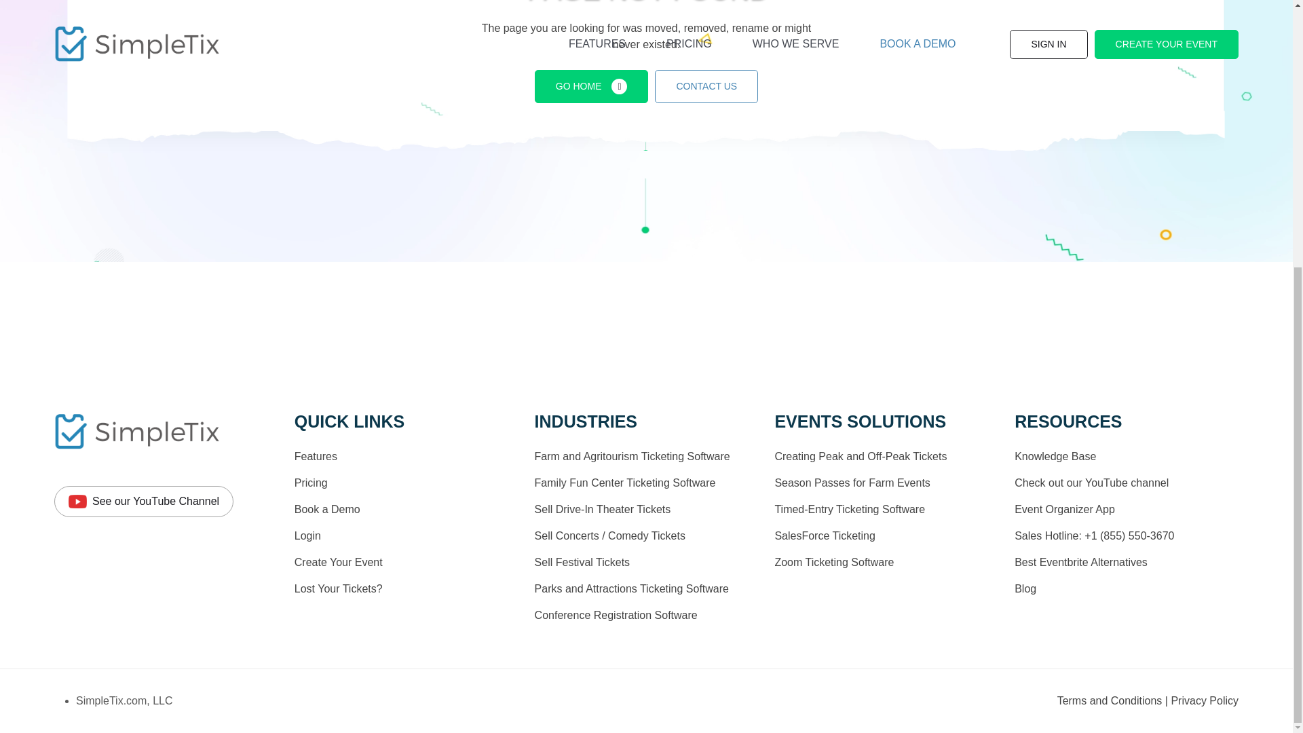 The image size is (1303, 733). Describe the element at coordinates (1065, 509) in the screenshot. I see `Event Organizer App` at that location.